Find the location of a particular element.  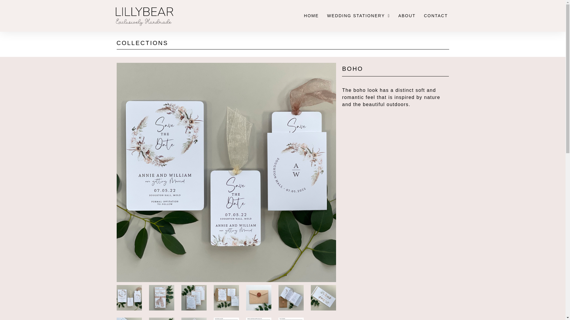

WEDDING STATIONERY is located at coordinates (359, 16).